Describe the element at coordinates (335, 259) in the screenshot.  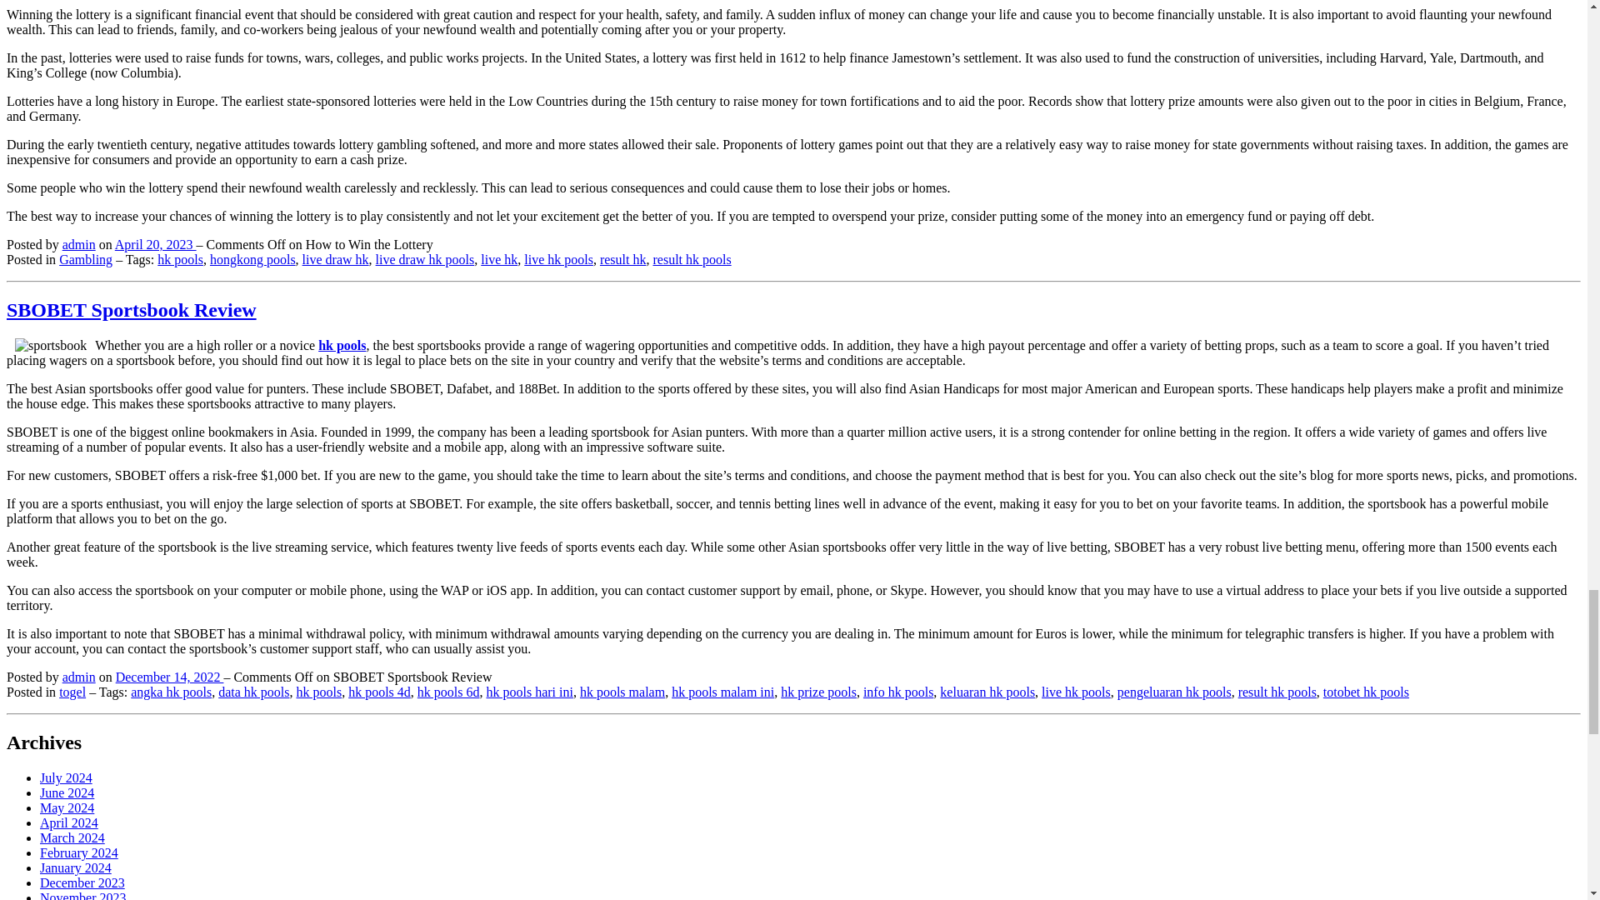
I see `live draw hk` at that location.